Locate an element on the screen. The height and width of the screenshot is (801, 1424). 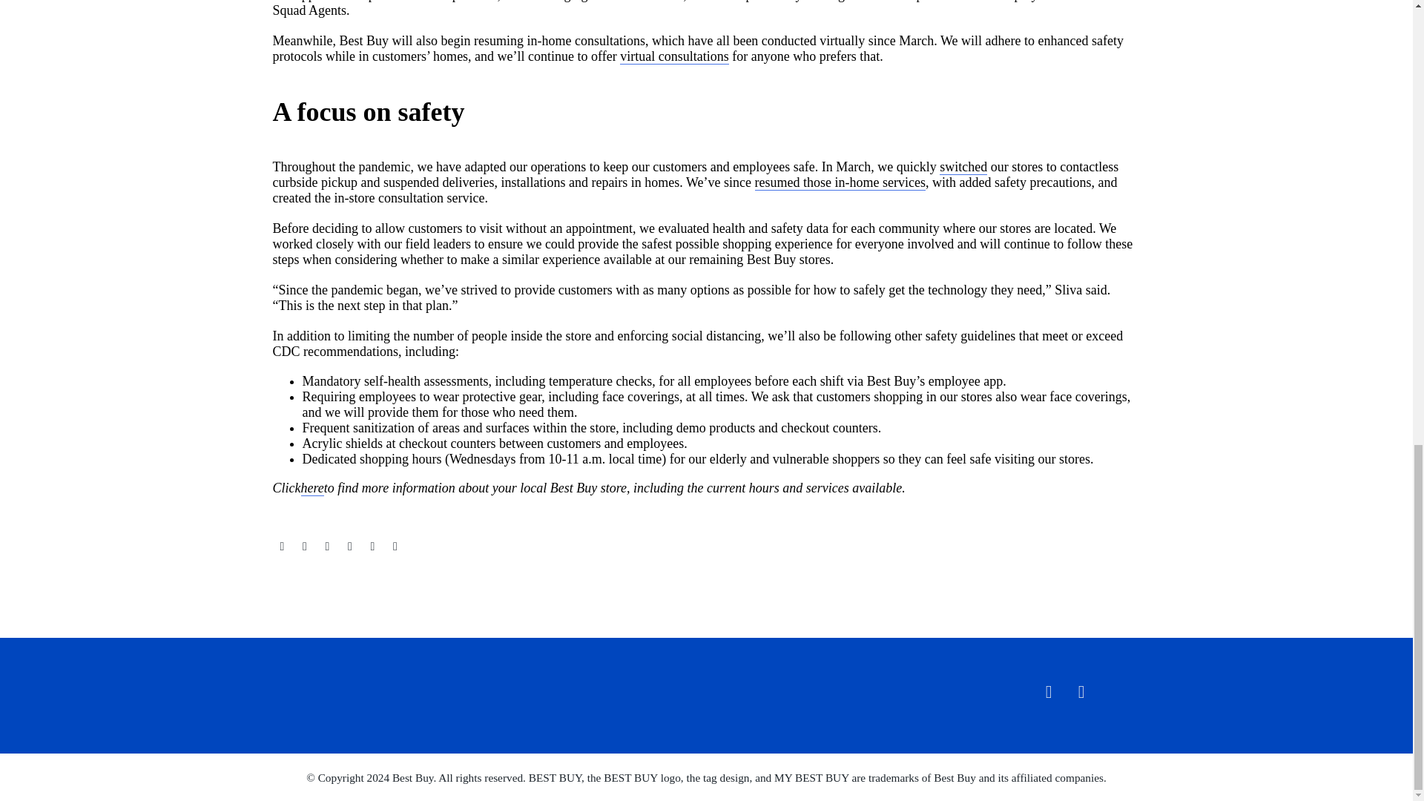
virtual consultations is located at coordinates (673, 56).